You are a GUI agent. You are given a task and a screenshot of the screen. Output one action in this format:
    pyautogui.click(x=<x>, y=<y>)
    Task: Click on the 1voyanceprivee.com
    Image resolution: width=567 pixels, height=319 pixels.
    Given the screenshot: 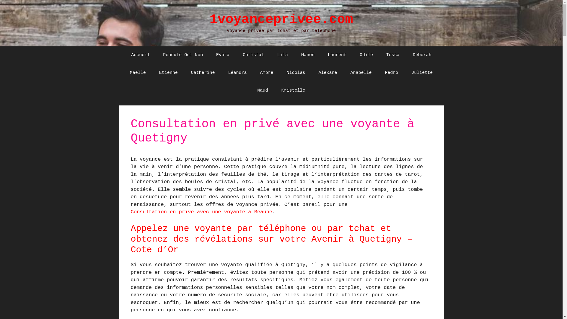 What is the action you would take?
    pyautogui.click(x=281, y=19)
    